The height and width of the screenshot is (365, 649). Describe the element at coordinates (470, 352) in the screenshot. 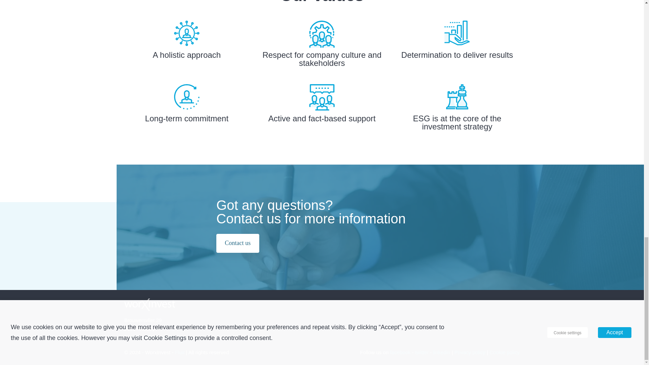

I see `Privacy policy` at that location.